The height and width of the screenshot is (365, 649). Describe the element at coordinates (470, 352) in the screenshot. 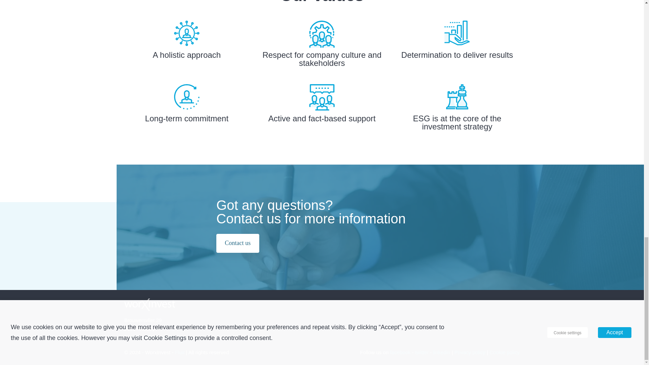

I see `Privacy policy` at that location.